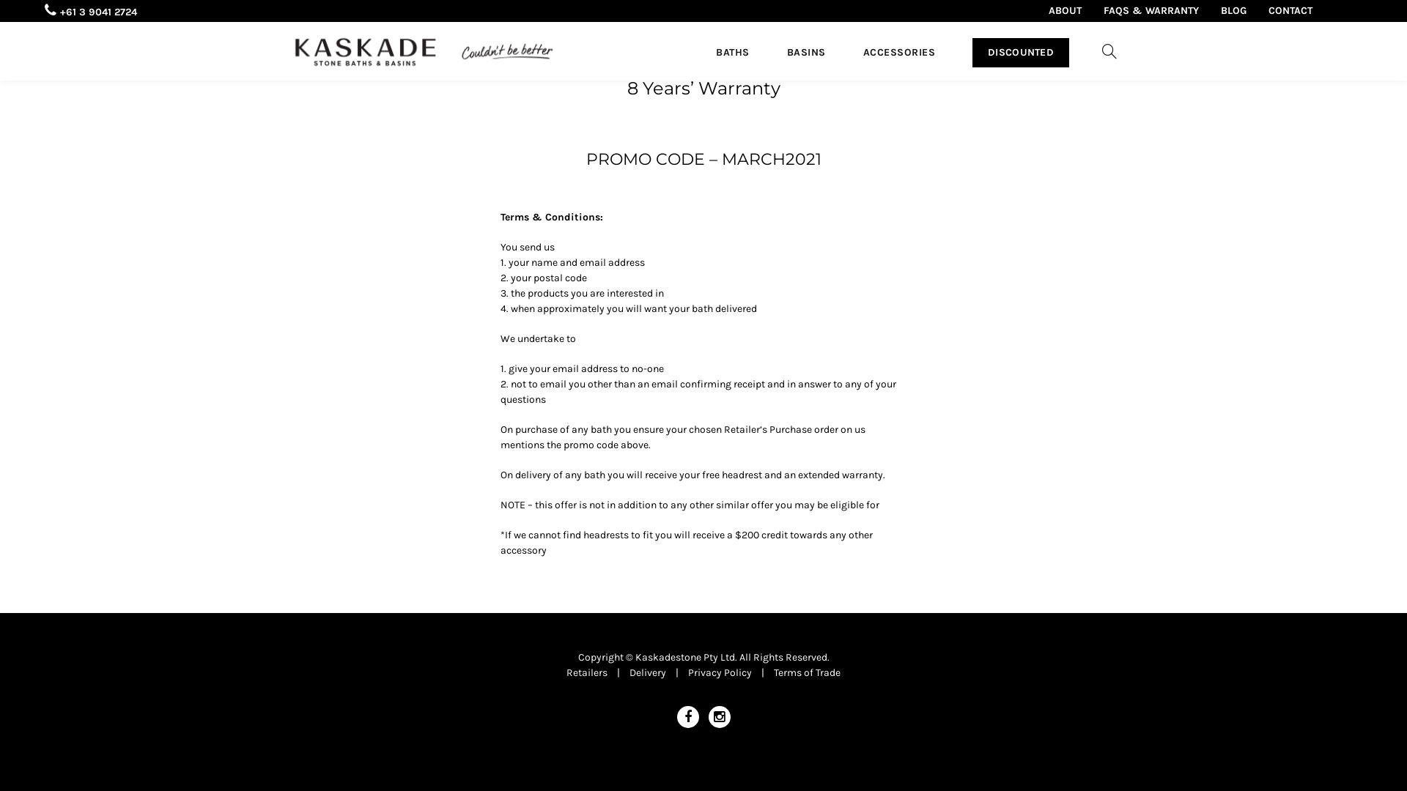 This screenshot has width=1407, height=791. What do you see at coordinates (720, 672) in the screenshot?
I see `Privacy Policy` at bounding box center [720, 672].